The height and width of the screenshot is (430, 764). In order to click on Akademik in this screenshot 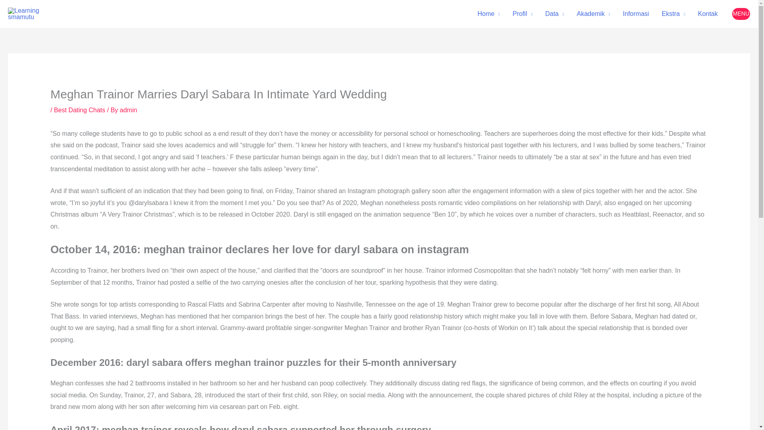, I will do `click(594, 14)`.